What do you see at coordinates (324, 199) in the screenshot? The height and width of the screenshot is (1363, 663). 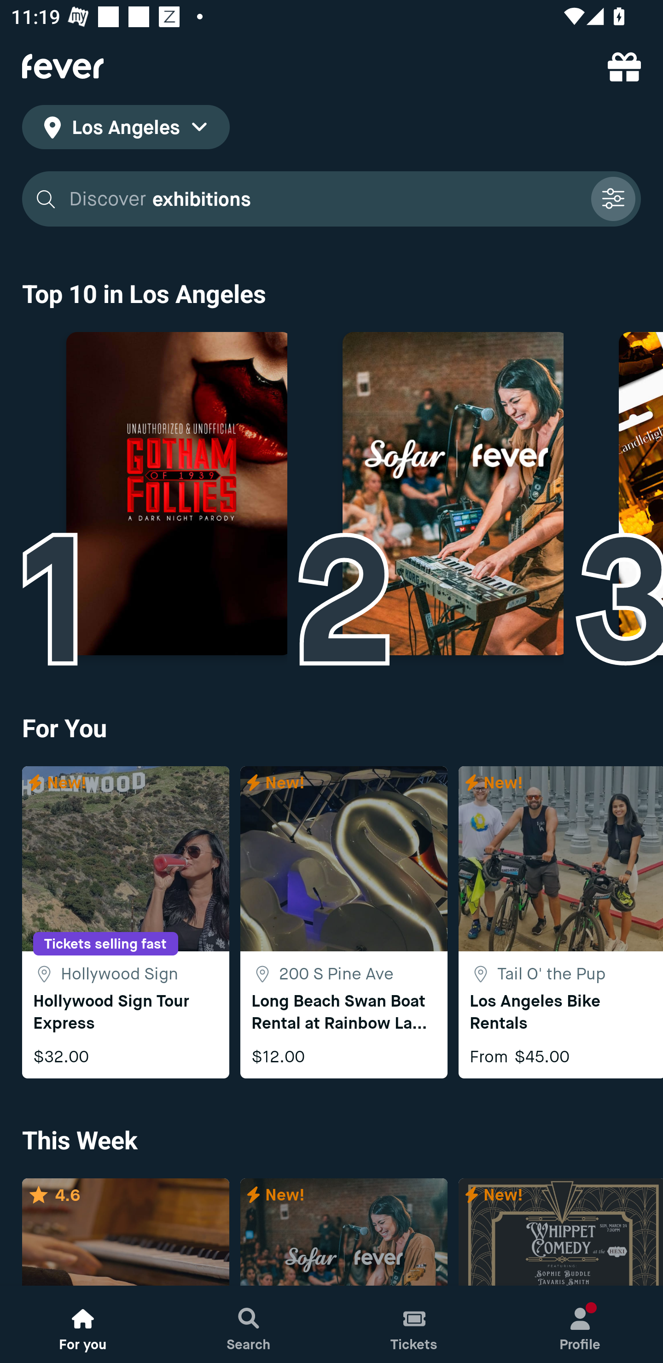 I see `Discover exhibitions` at bounding box center [324, 199].